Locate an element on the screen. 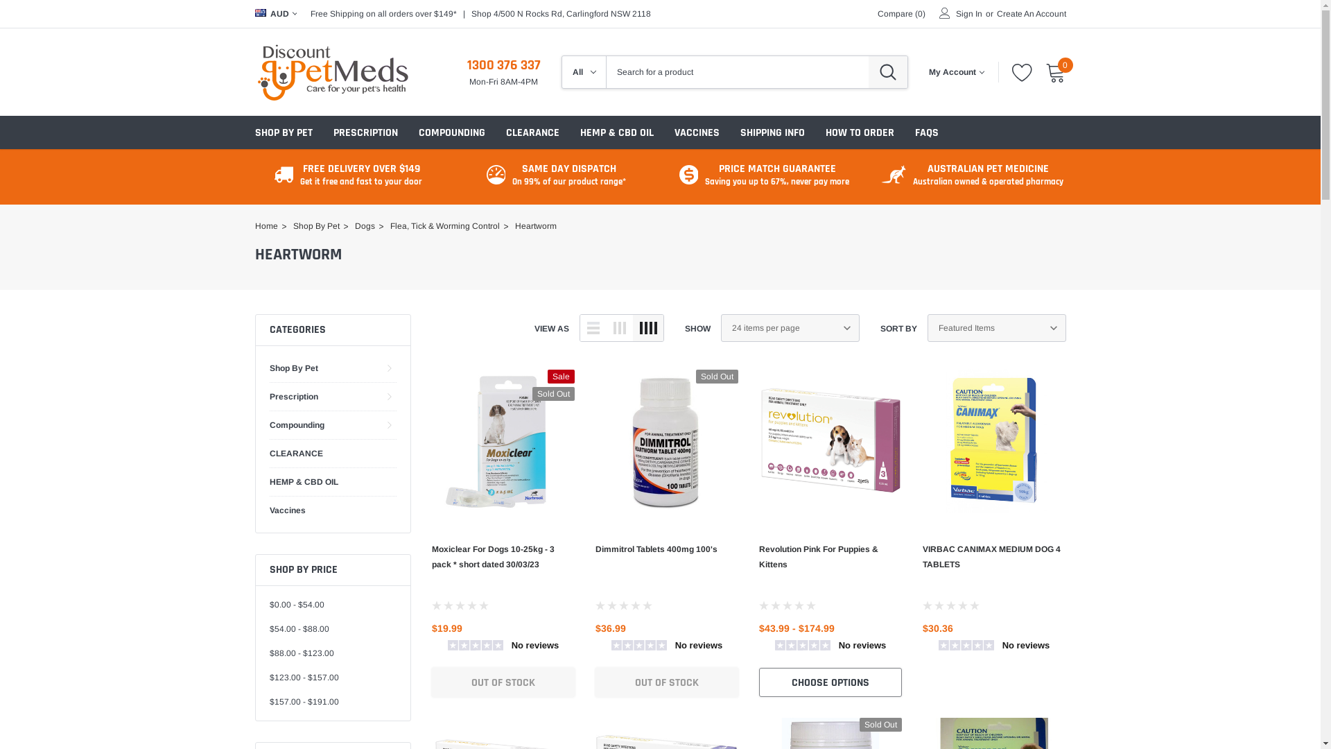 Image resolution: width=1331 pixels, height=749 pixels. PRESCRIPTION is located at coordinates (365, 133).